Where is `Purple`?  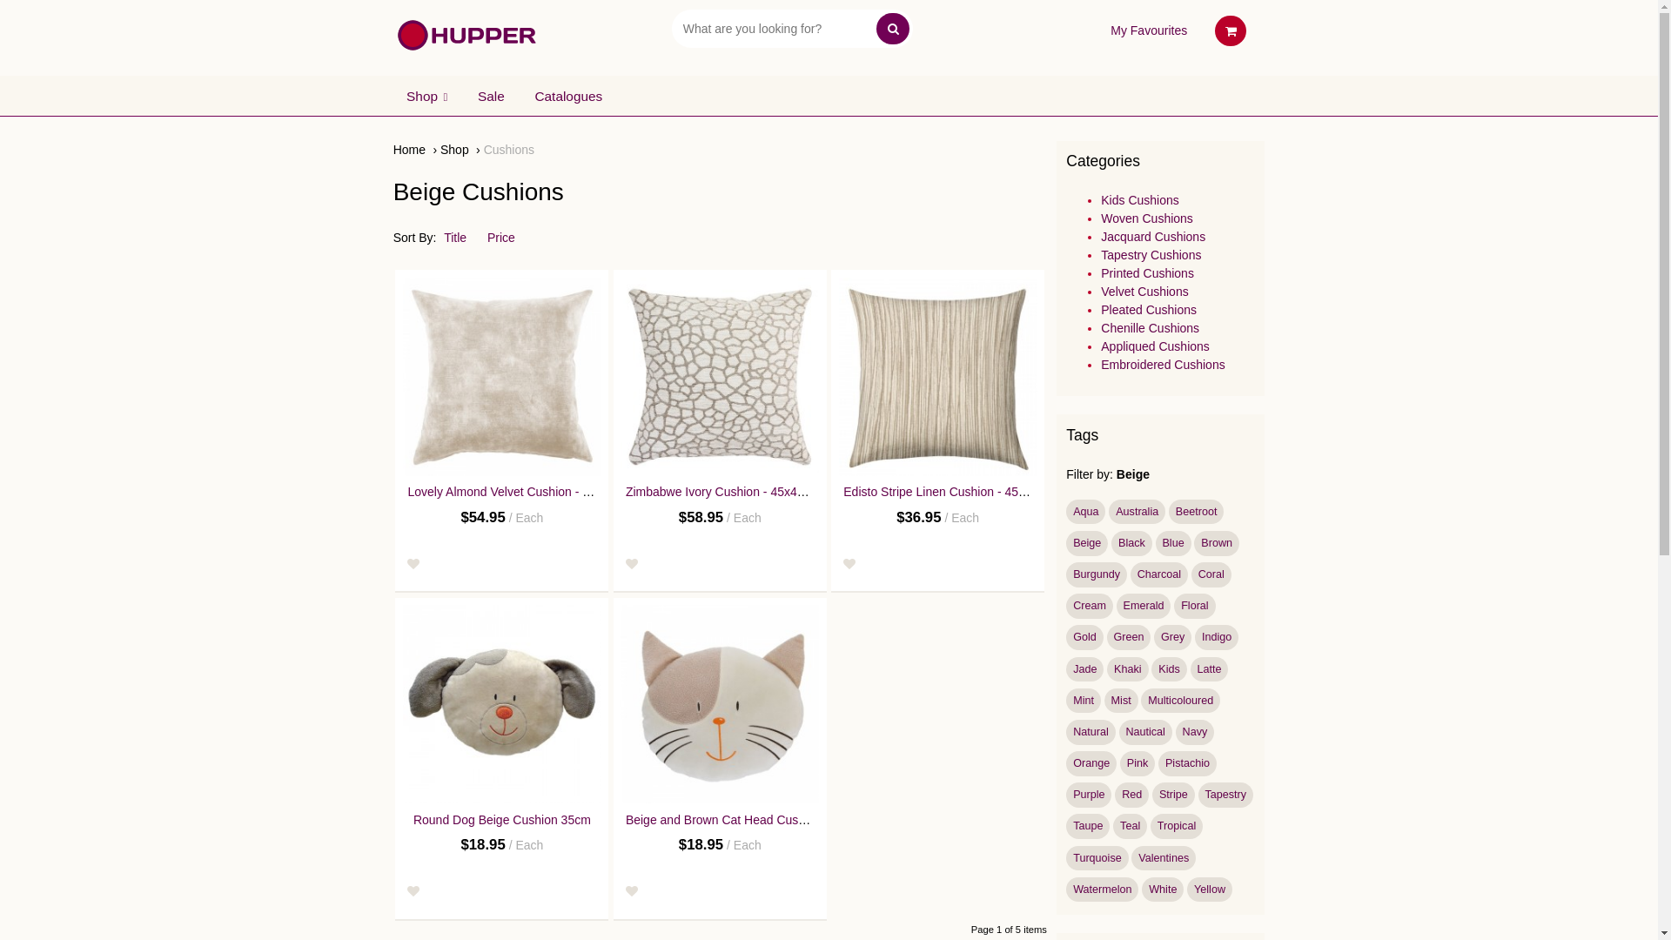 Purple is located at coordinates (1089, 796).